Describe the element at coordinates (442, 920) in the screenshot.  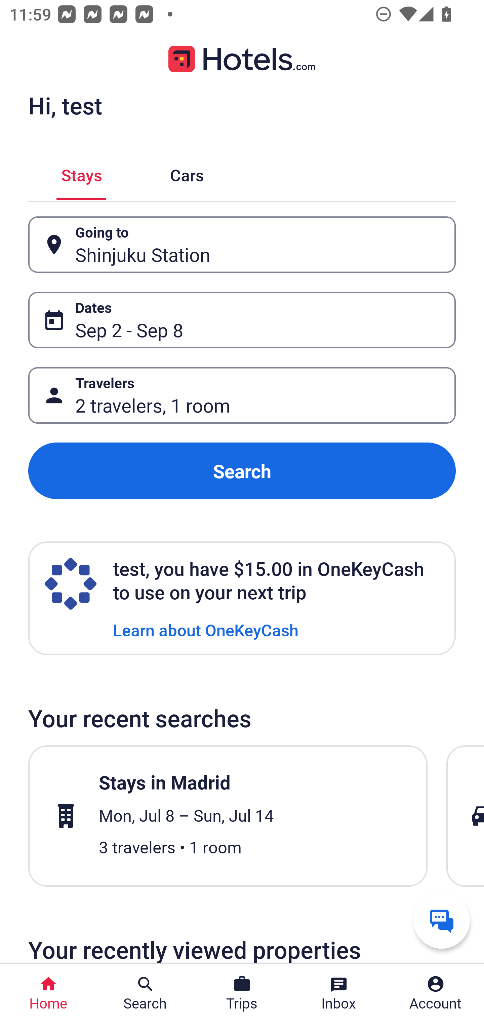
I see `Get help from a virtual agent` at that location.